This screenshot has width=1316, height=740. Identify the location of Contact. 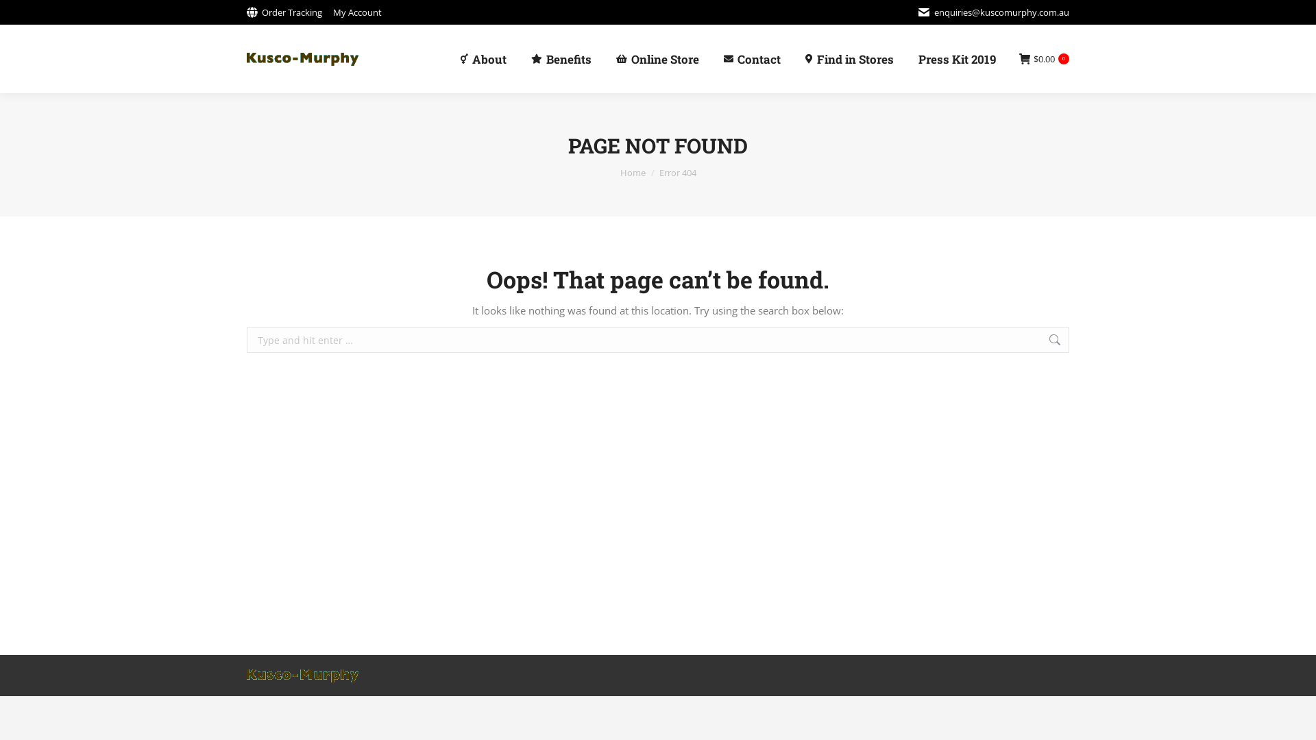
(753, 59).